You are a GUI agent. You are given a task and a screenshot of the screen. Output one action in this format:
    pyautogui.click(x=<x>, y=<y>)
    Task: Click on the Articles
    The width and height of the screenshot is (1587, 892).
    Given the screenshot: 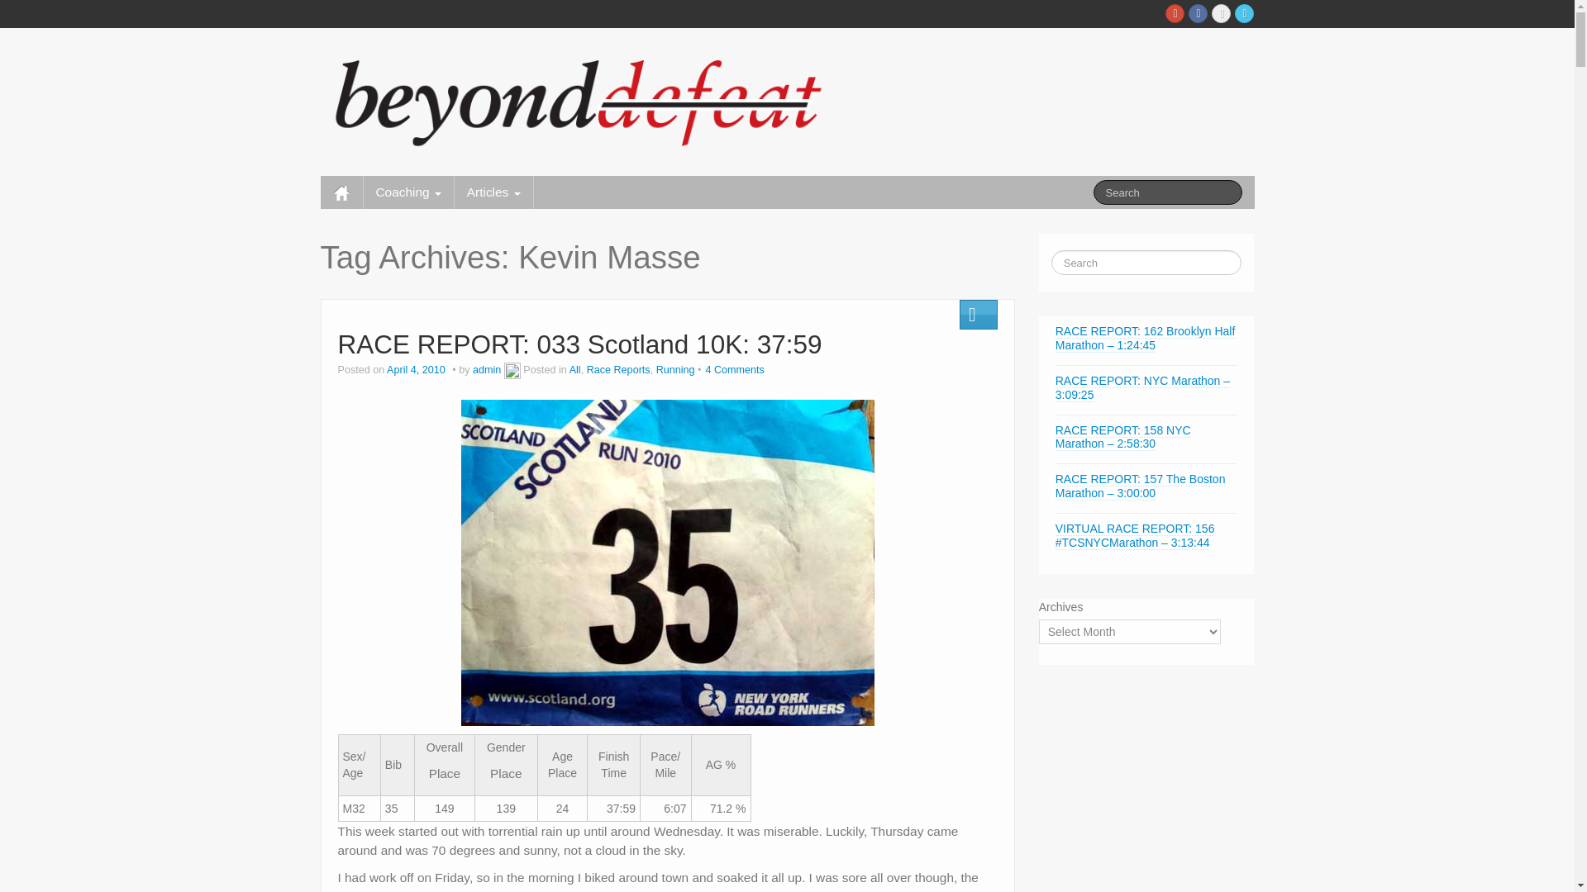 What is the action you would take?
    pyautogui.click(x=493, y=192)
    